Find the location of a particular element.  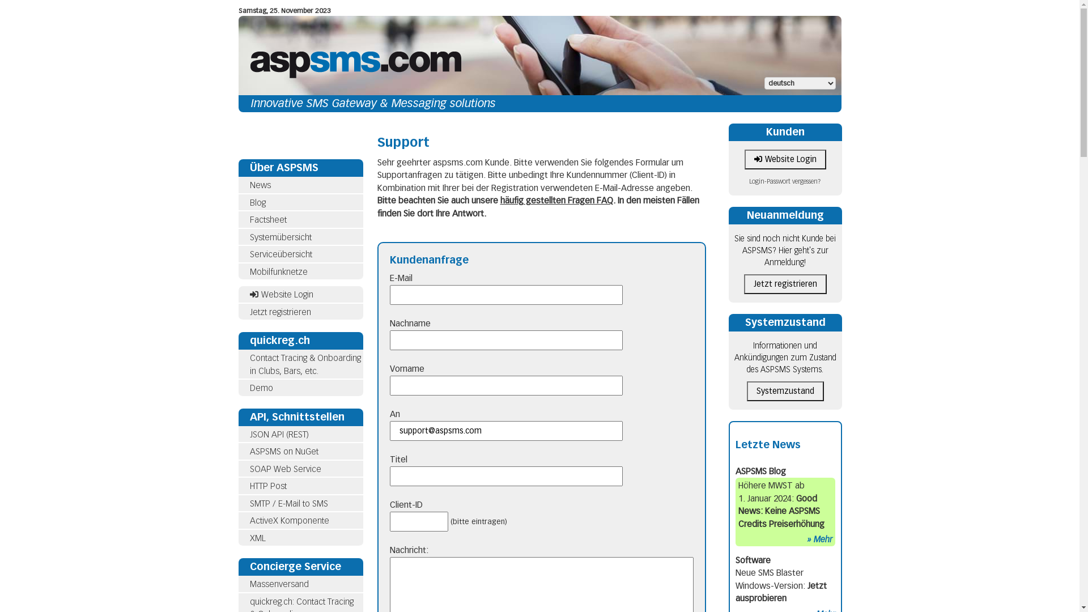

Massenversand is located at coordinates (279, 584).